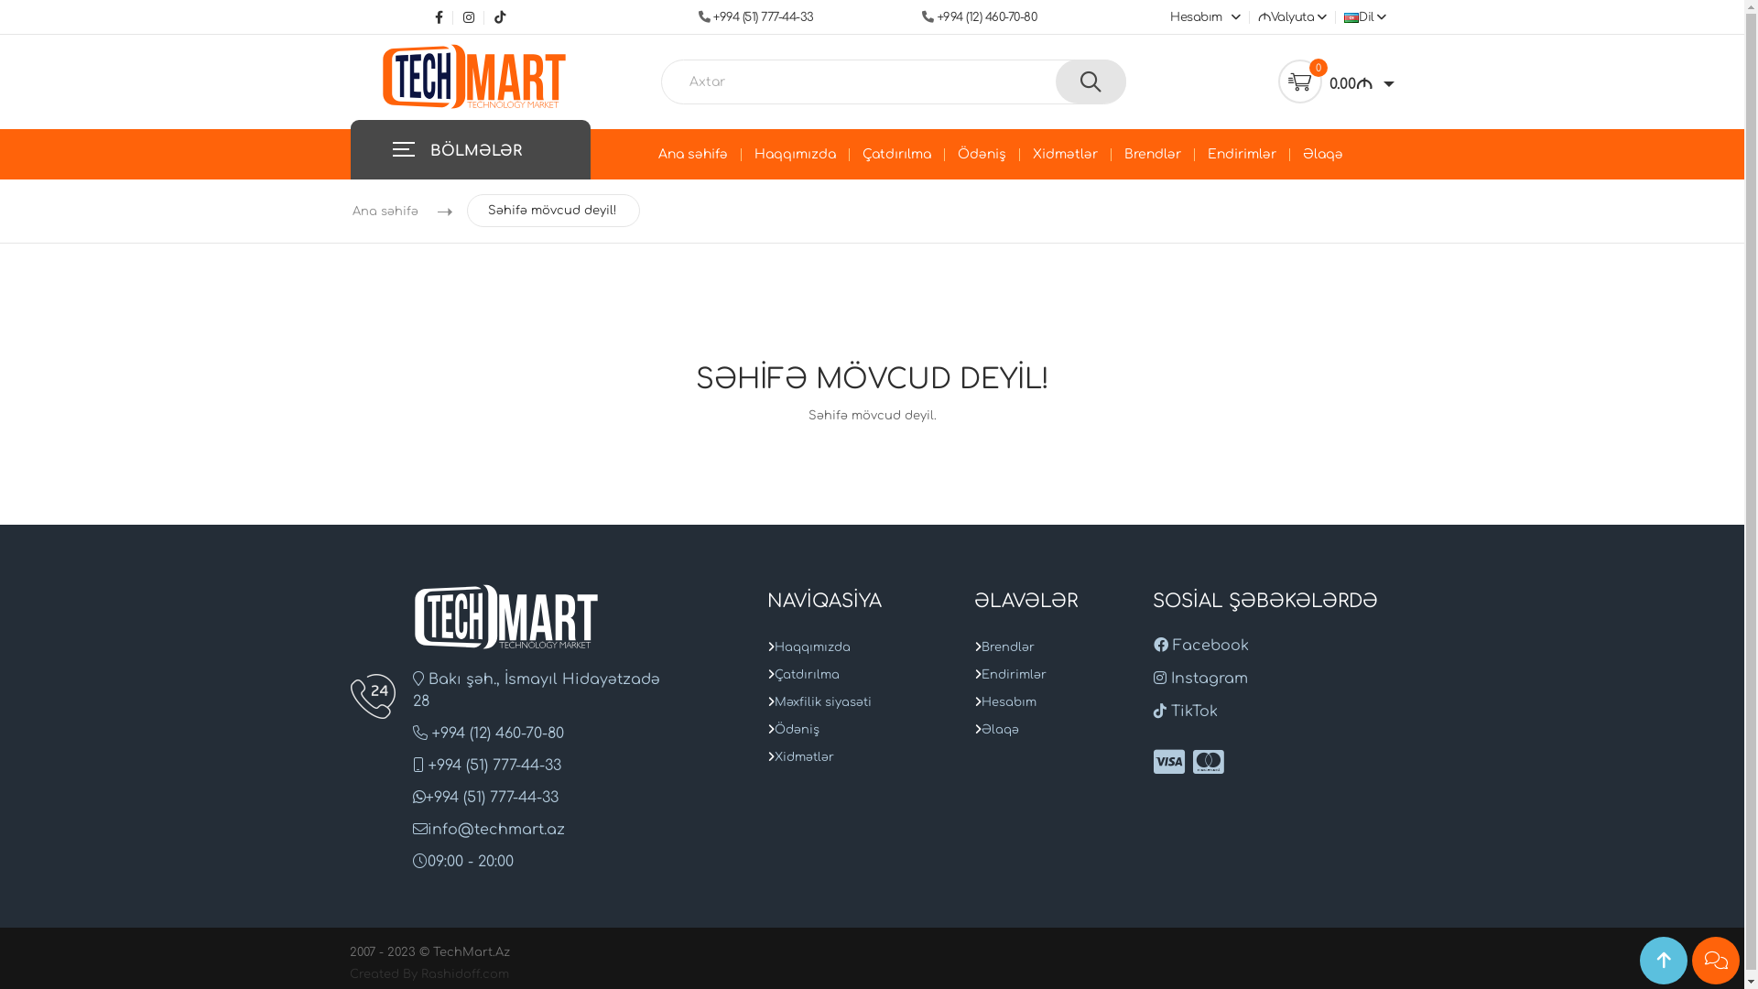 The image size is (1758, 989). Describe the element at coordinates (987, 17) in the screenshot. I see `+994 (12) 460-70-80` at that location.